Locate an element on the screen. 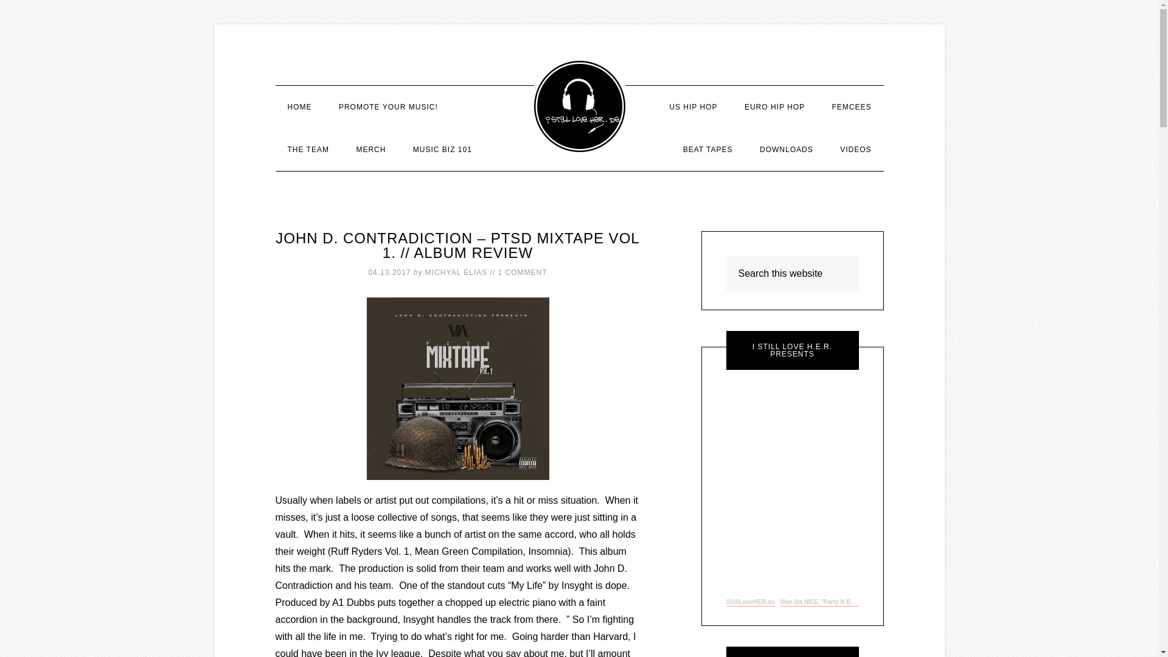  VIDEOS is located at coordinates (855, 149).